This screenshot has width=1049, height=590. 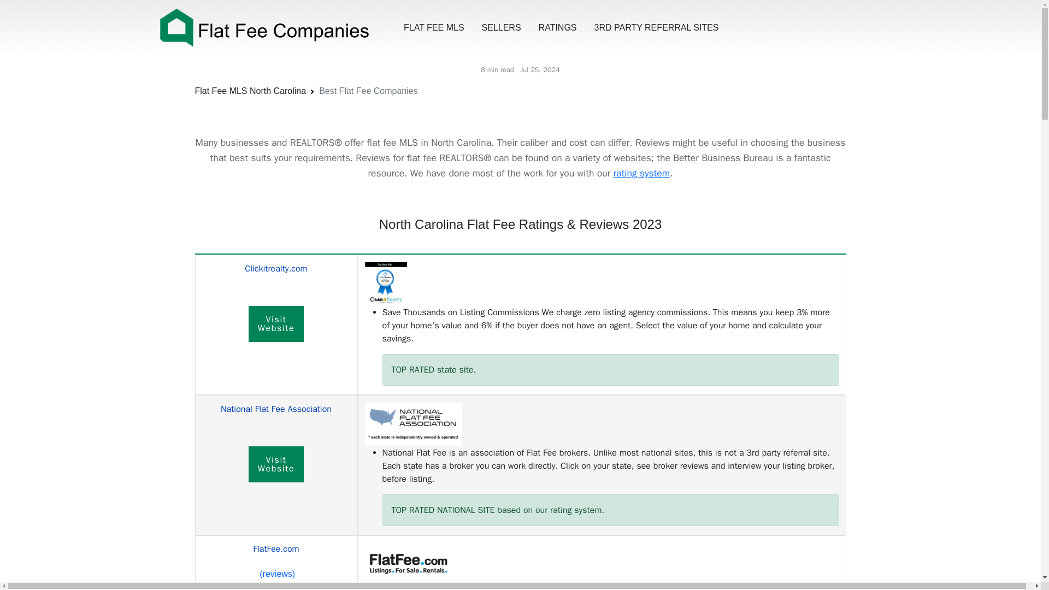 I want to click on National Flat Fee Association, so click(x=276, y=324).